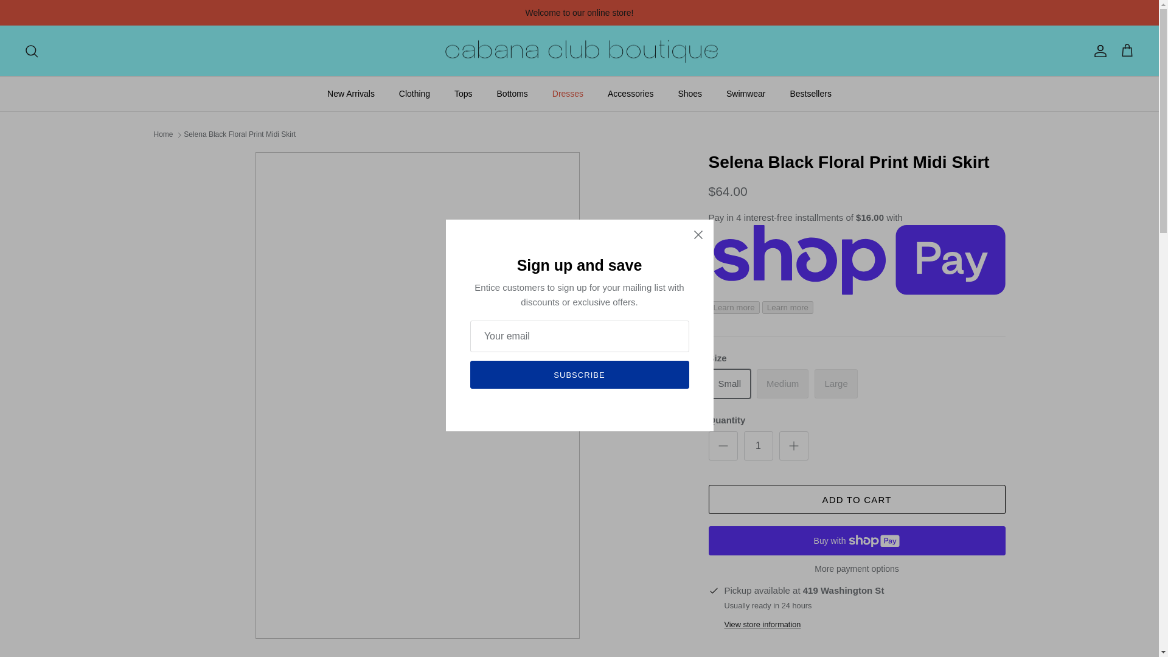 The width and height of the screenshot is (1168, 657). I want to click on Account, so click(1097, 51).